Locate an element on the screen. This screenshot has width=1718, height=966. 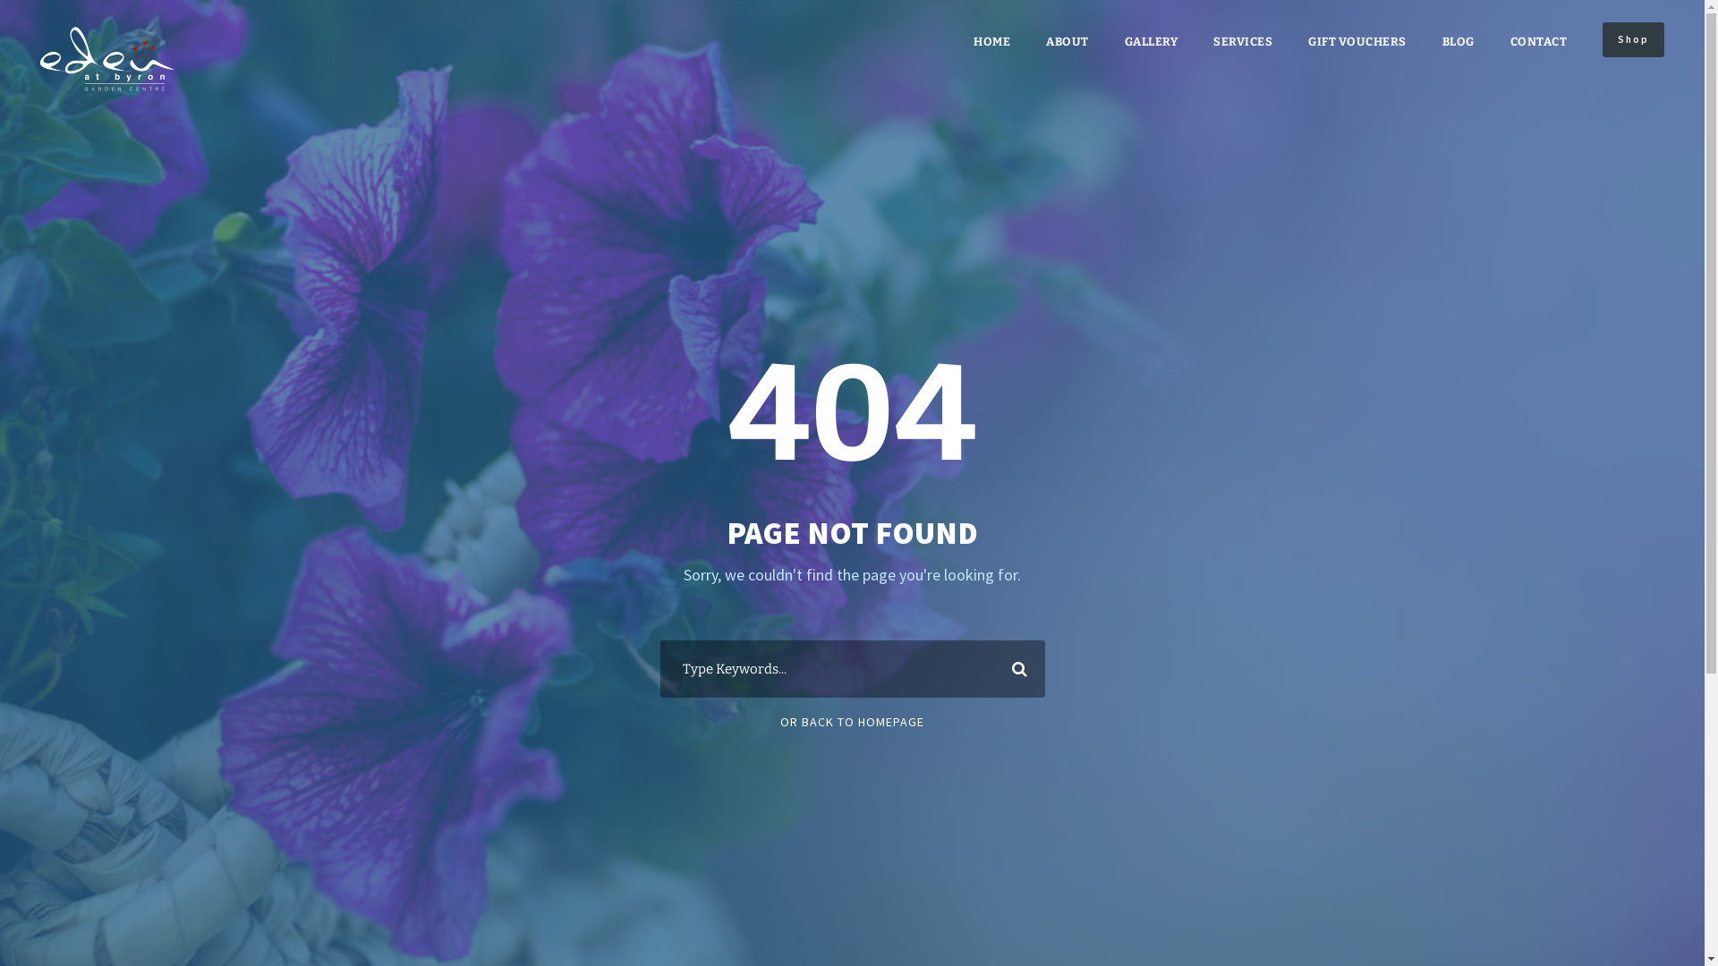
BLOG is located at coordinates (1459, 57).